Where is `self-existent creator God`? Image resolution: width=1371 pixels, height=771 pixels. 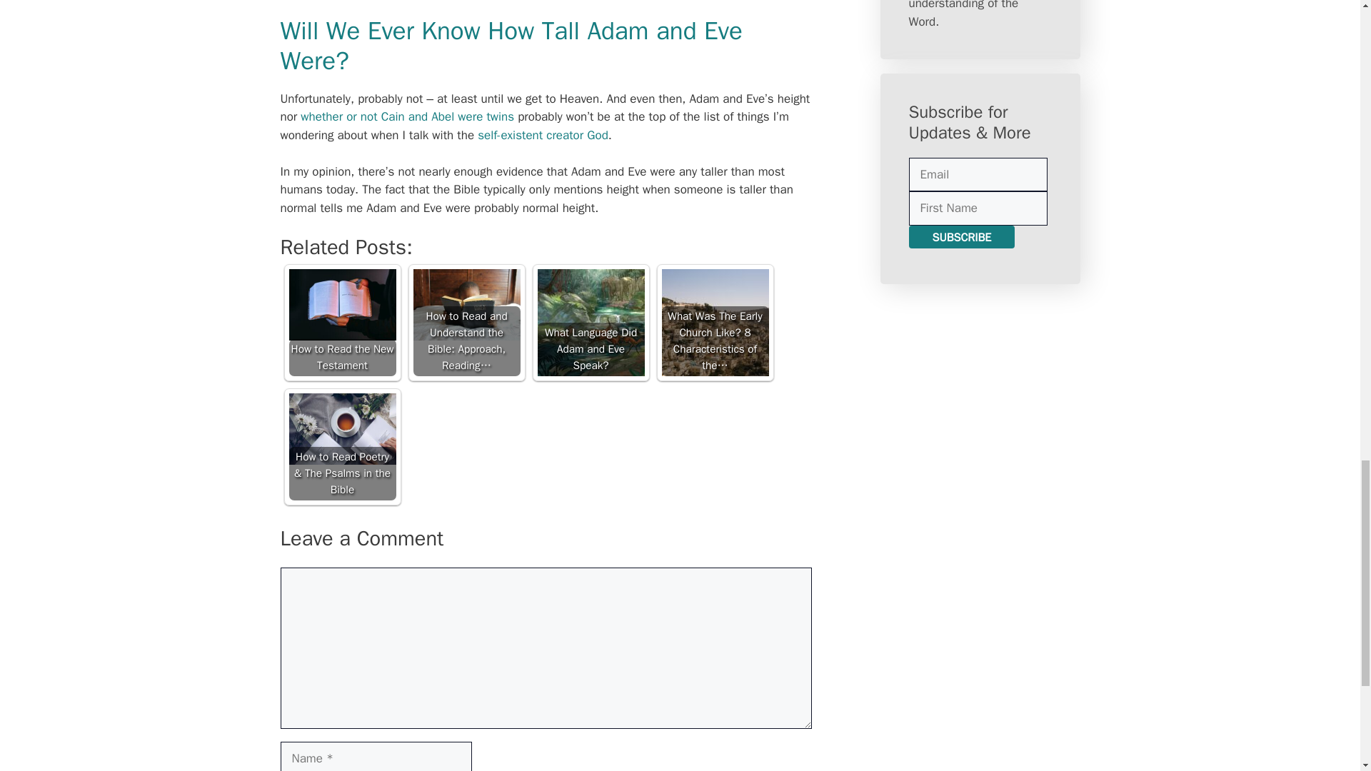
self-existent creator God is located at coordinates (543, 135).